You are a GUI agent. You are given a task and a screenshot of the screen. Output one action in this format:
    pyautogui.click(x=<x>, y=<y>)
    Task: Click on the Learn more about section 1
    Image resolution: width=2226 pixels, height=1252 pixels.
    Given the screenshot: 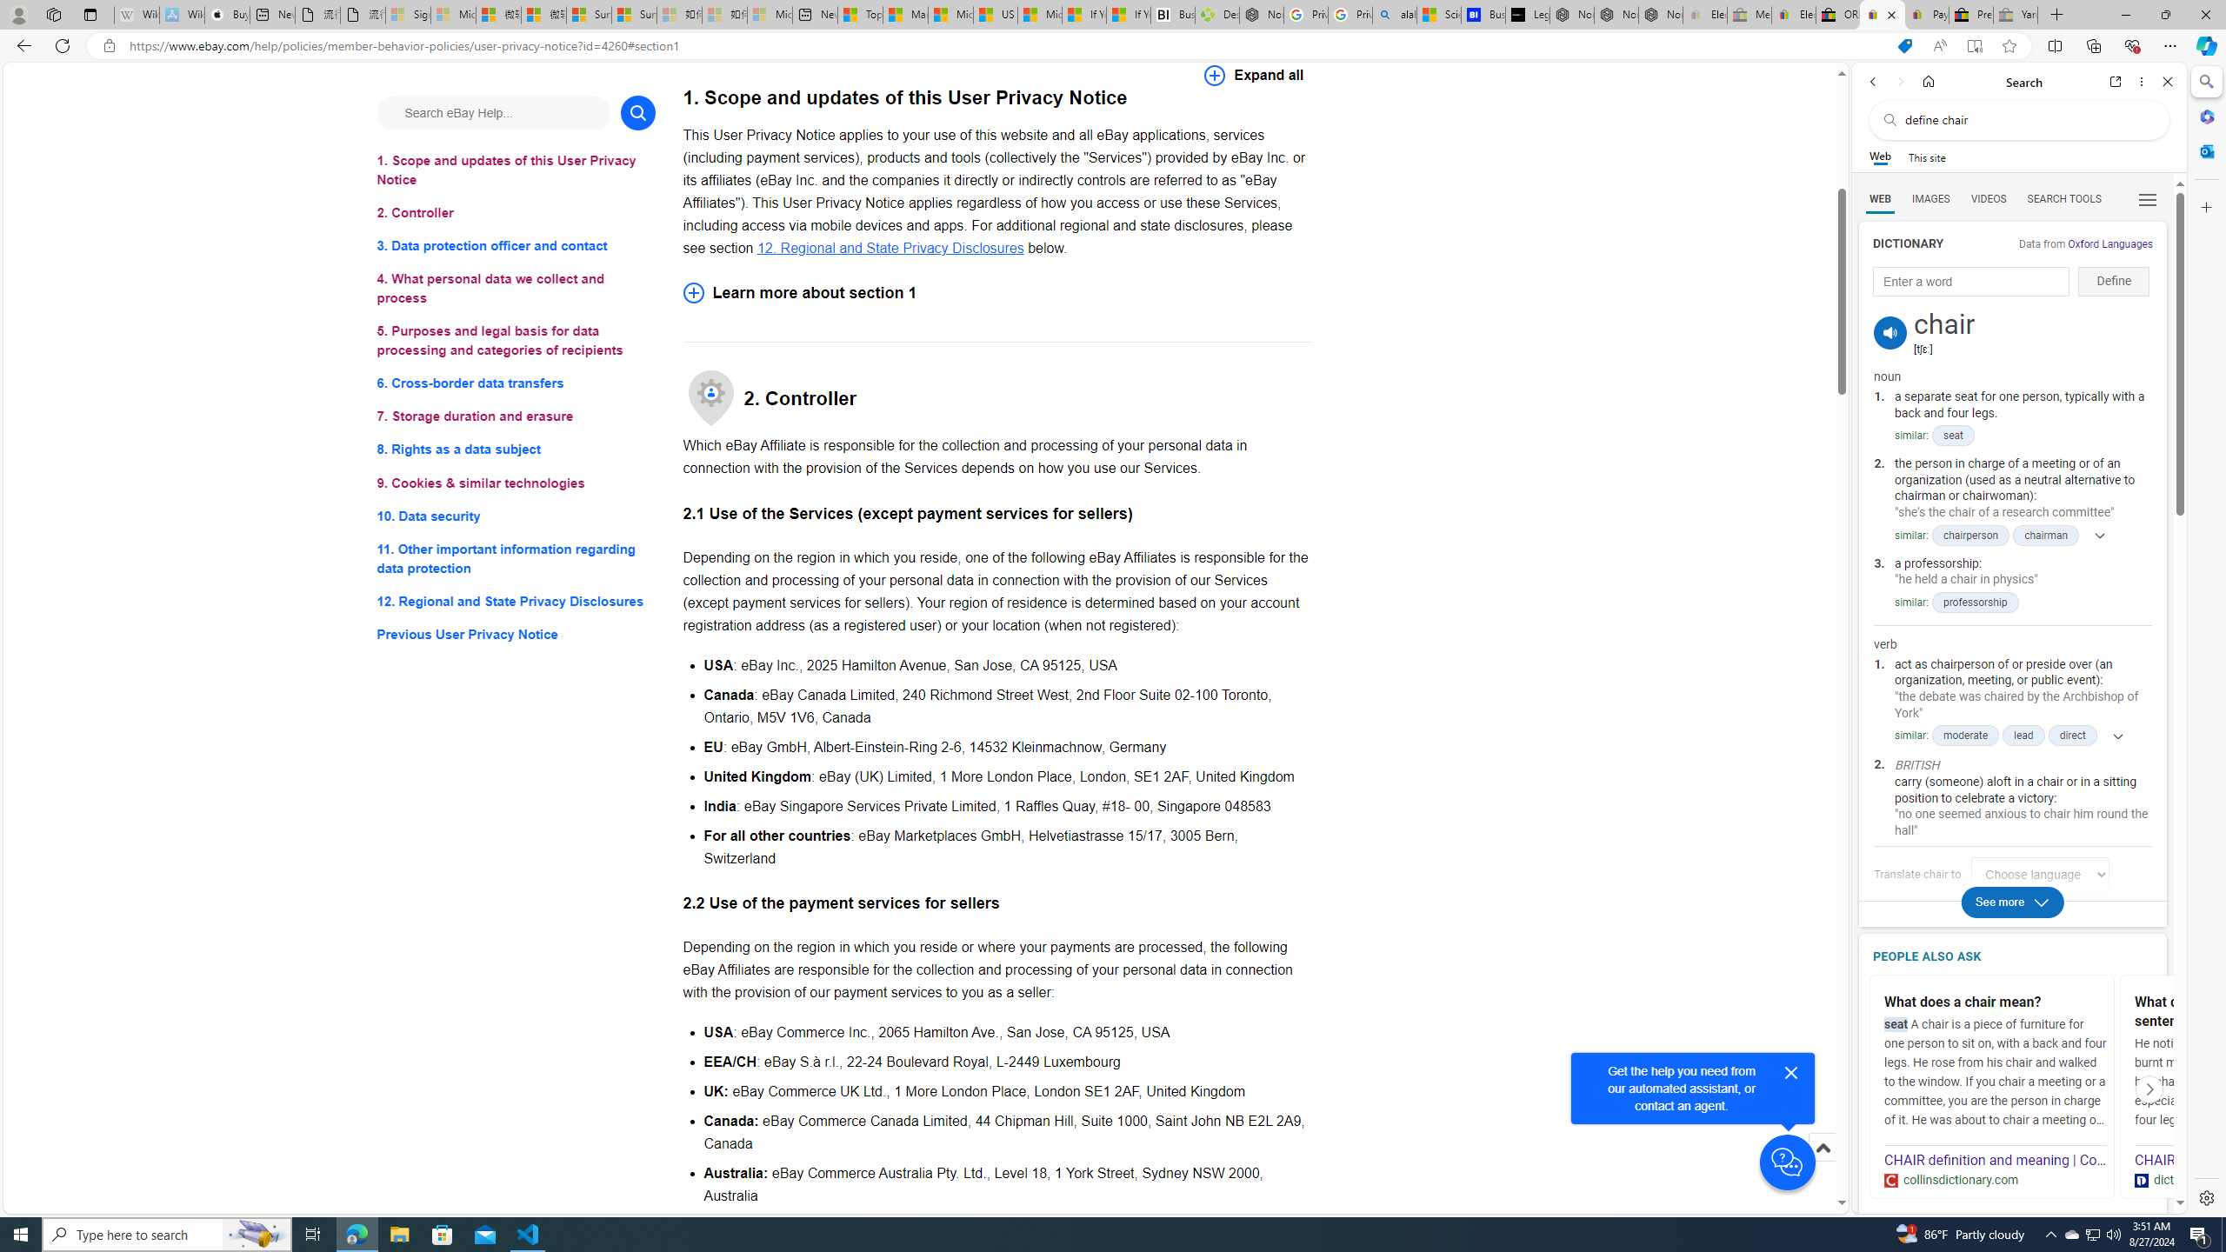 What is the action you would take?
    pyautogui.click(x=996, y=292)
    